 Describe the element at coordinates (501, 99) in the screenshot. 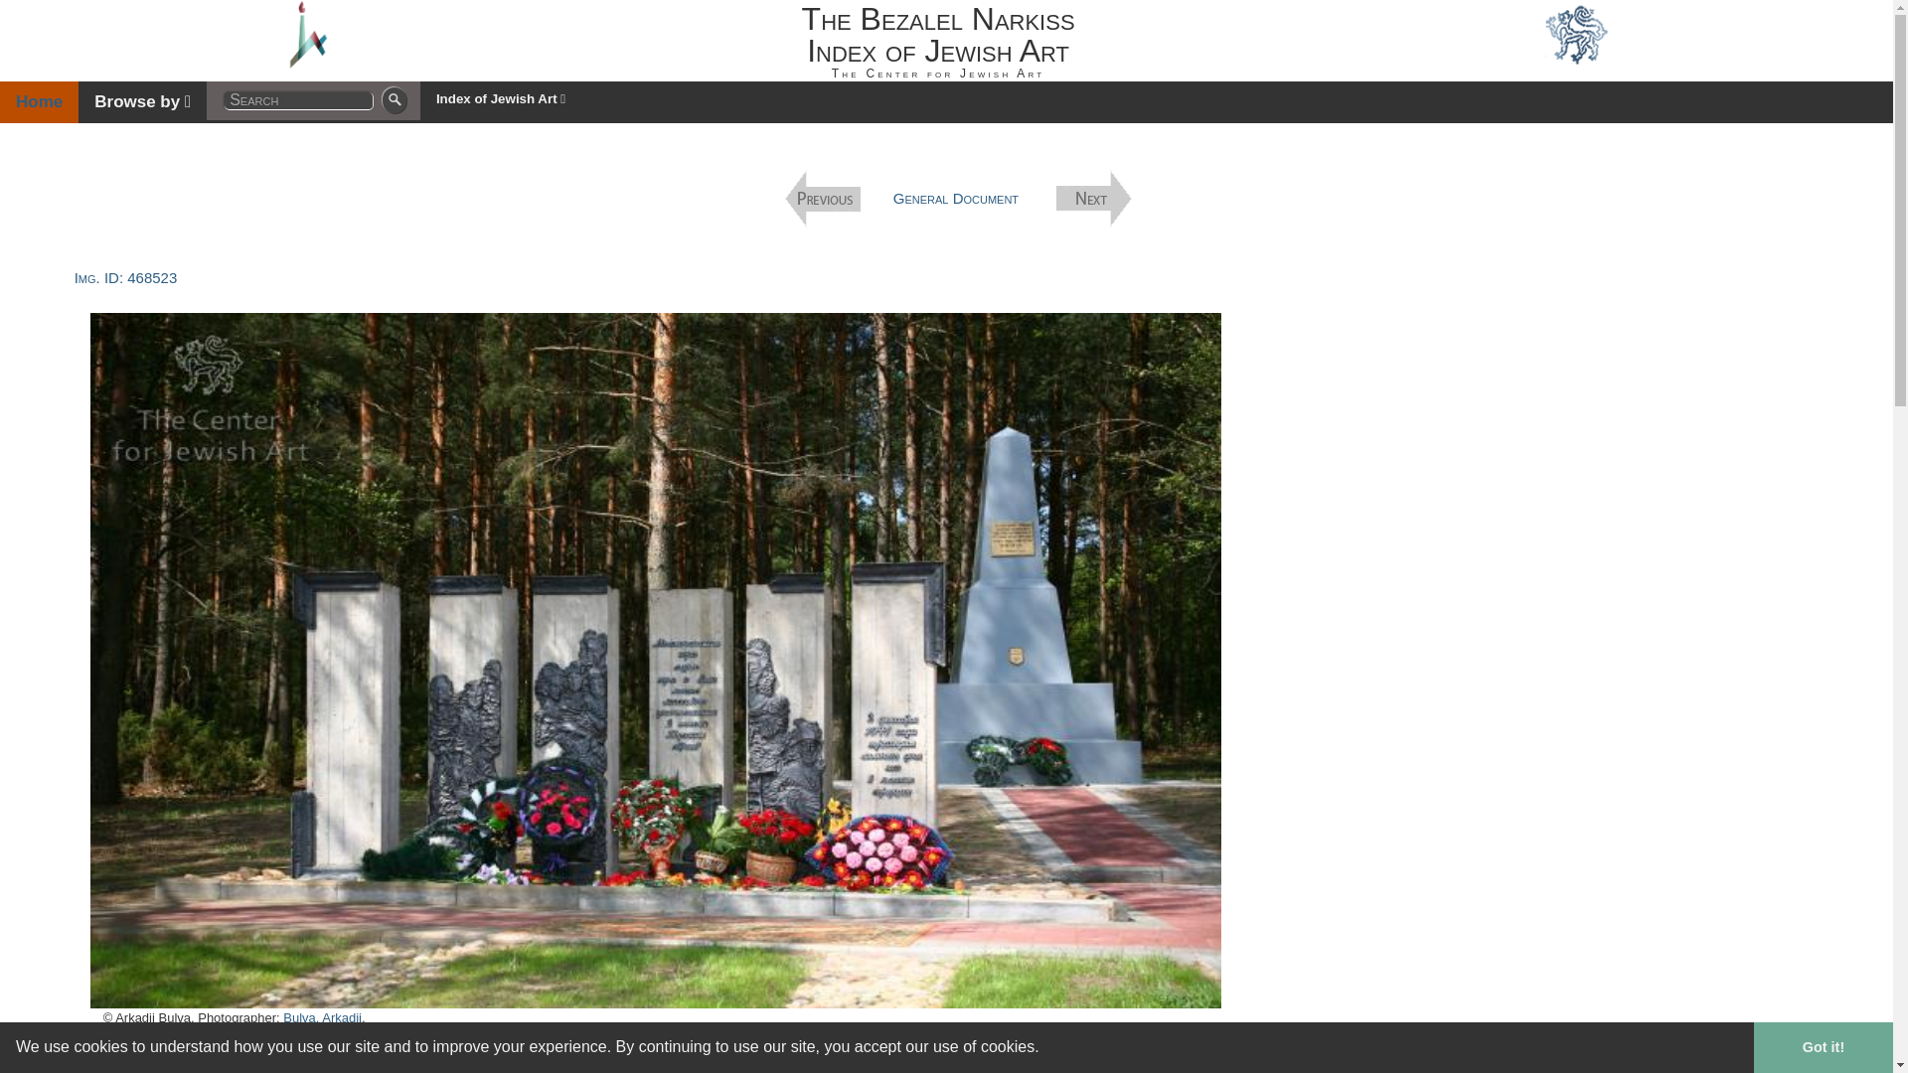

I see `Index of Jewish Art` at that location.